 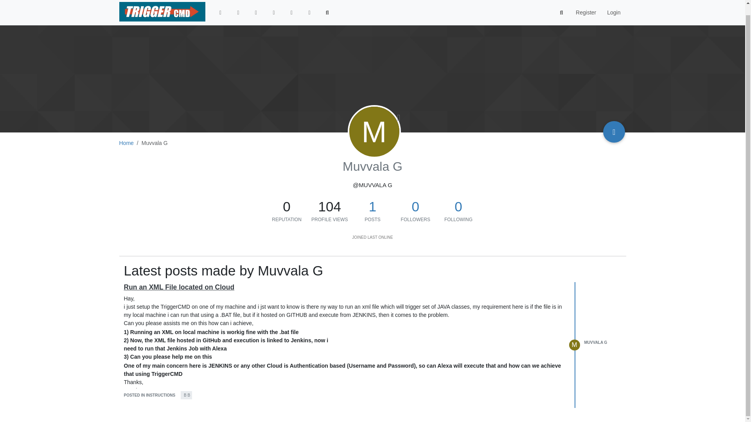 I want to click on Muvvala G, so click(x=374, y=131).